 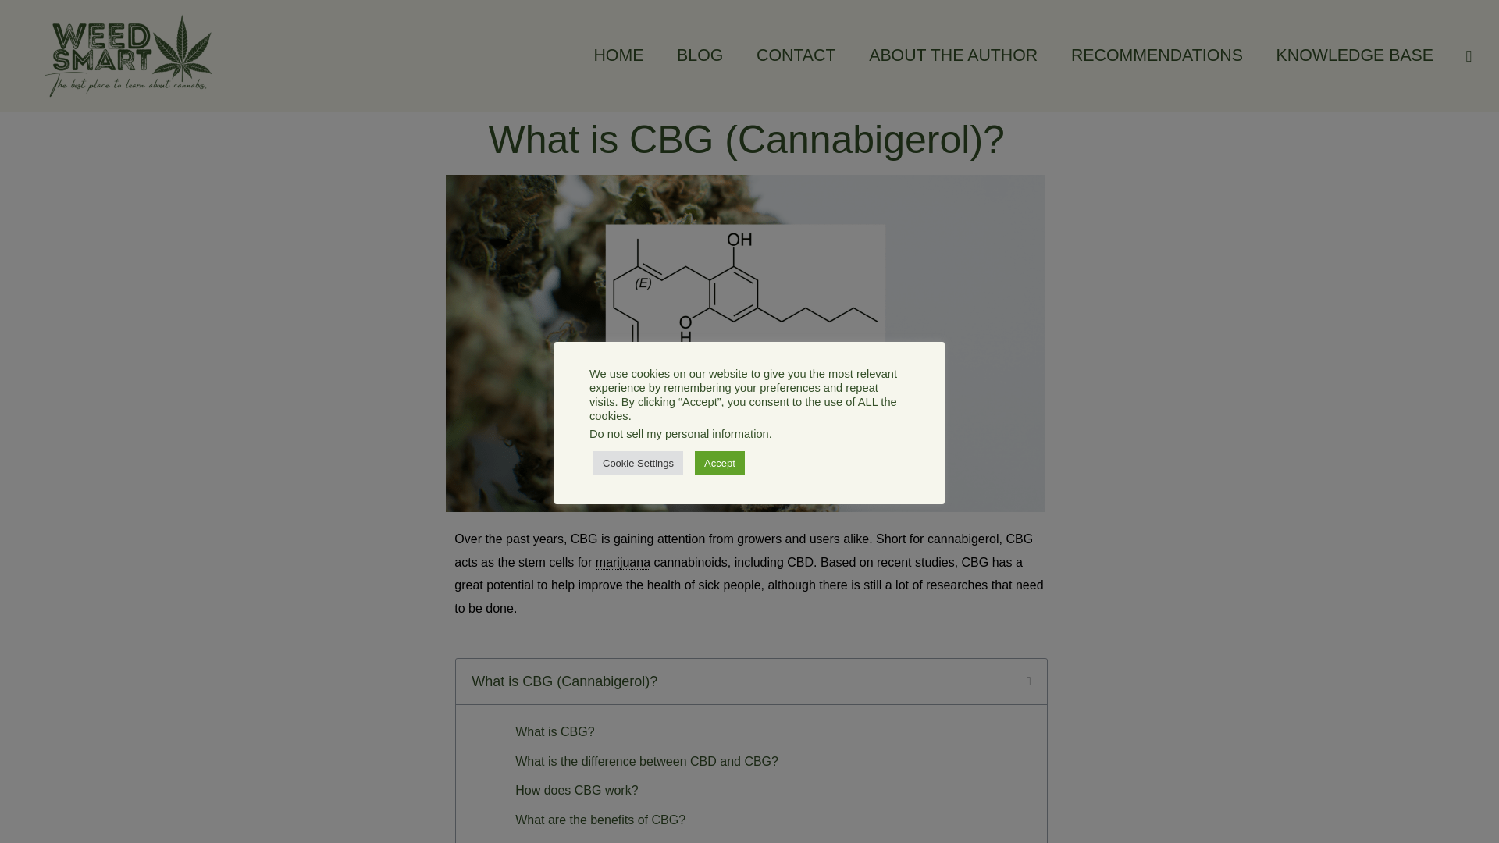 I want to click on What is CBG?, so click(x=554, y=732).